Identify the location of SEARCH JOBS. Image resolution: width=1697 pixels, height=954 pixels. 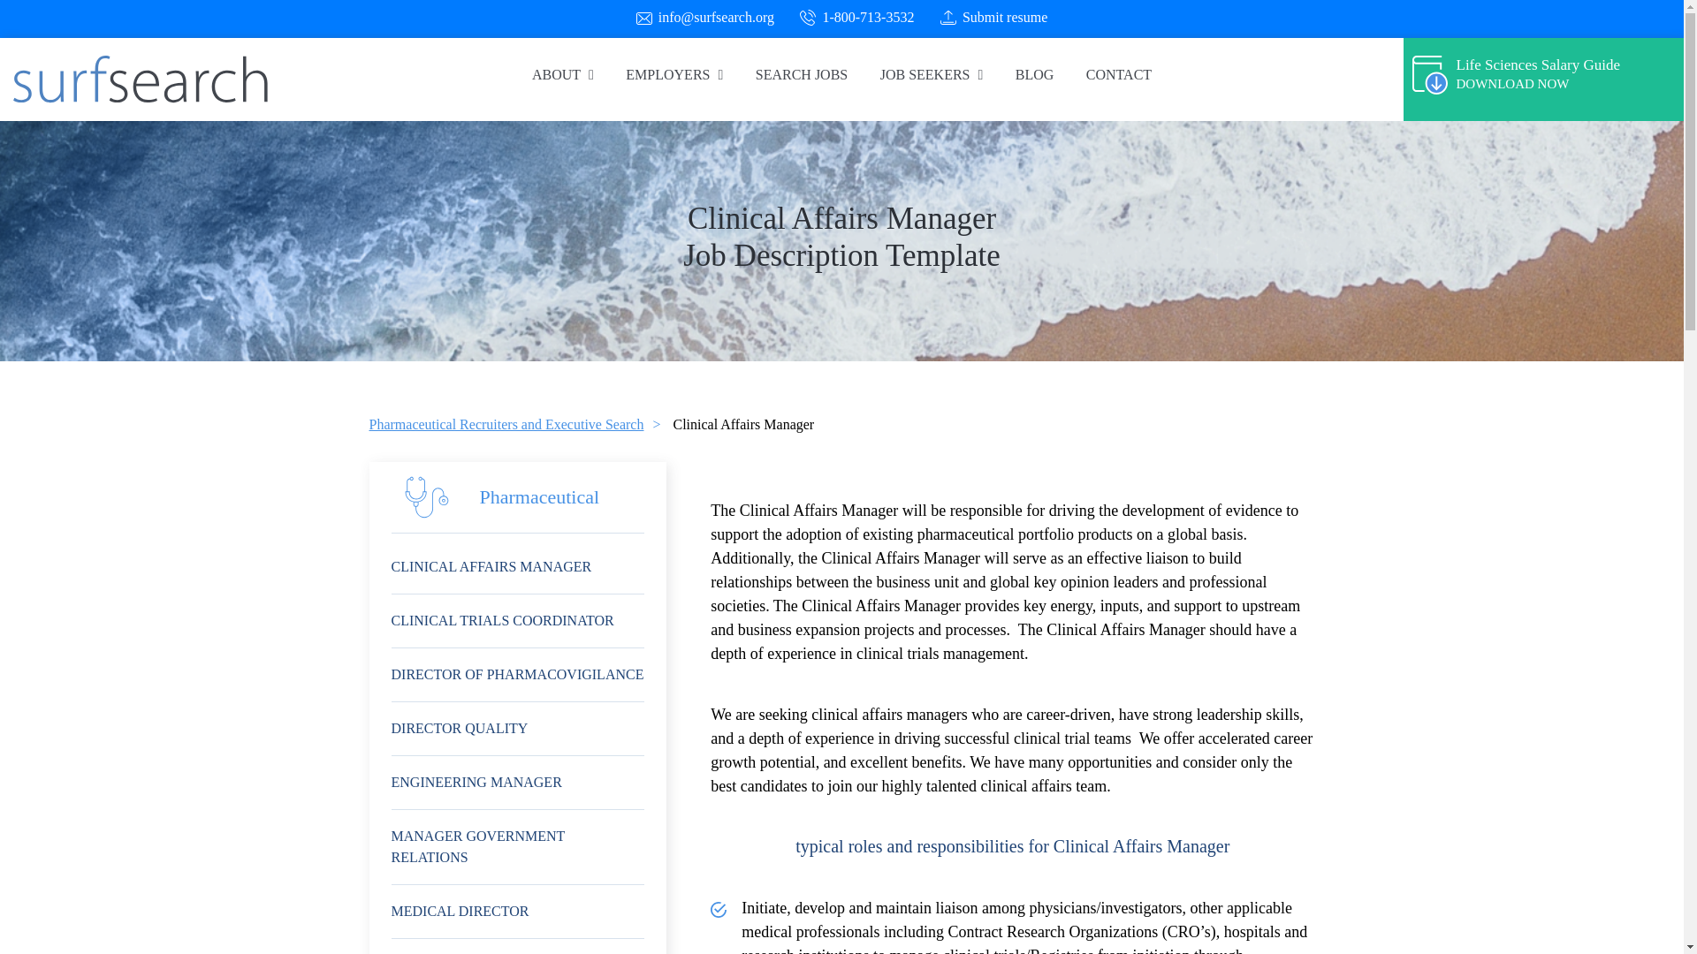
(802, 75).